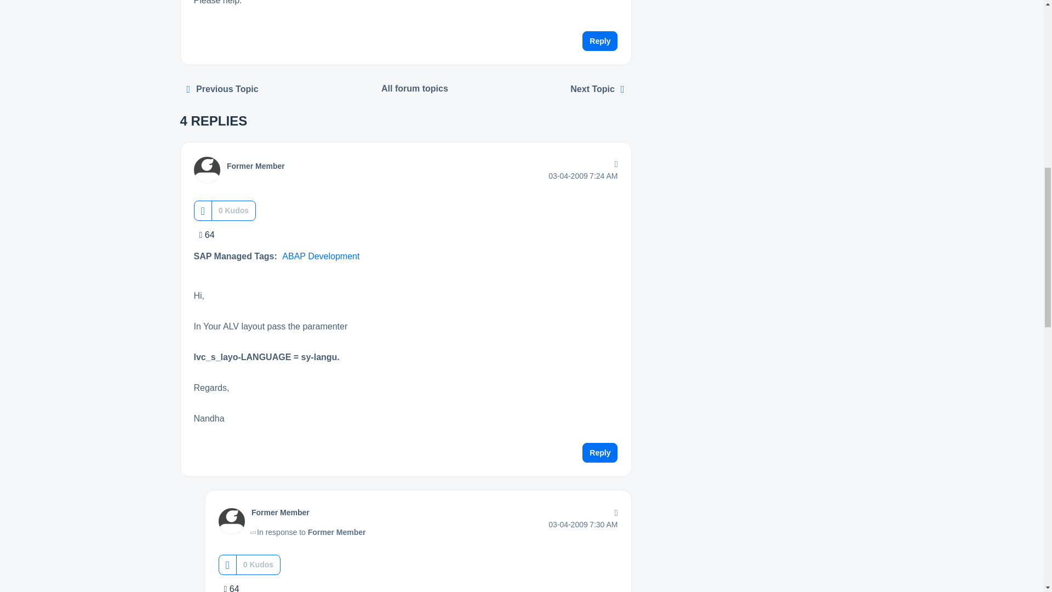 The height and width of the screenshot is (592, 1052). I want to click on Previous Topic, so click(222, 89).